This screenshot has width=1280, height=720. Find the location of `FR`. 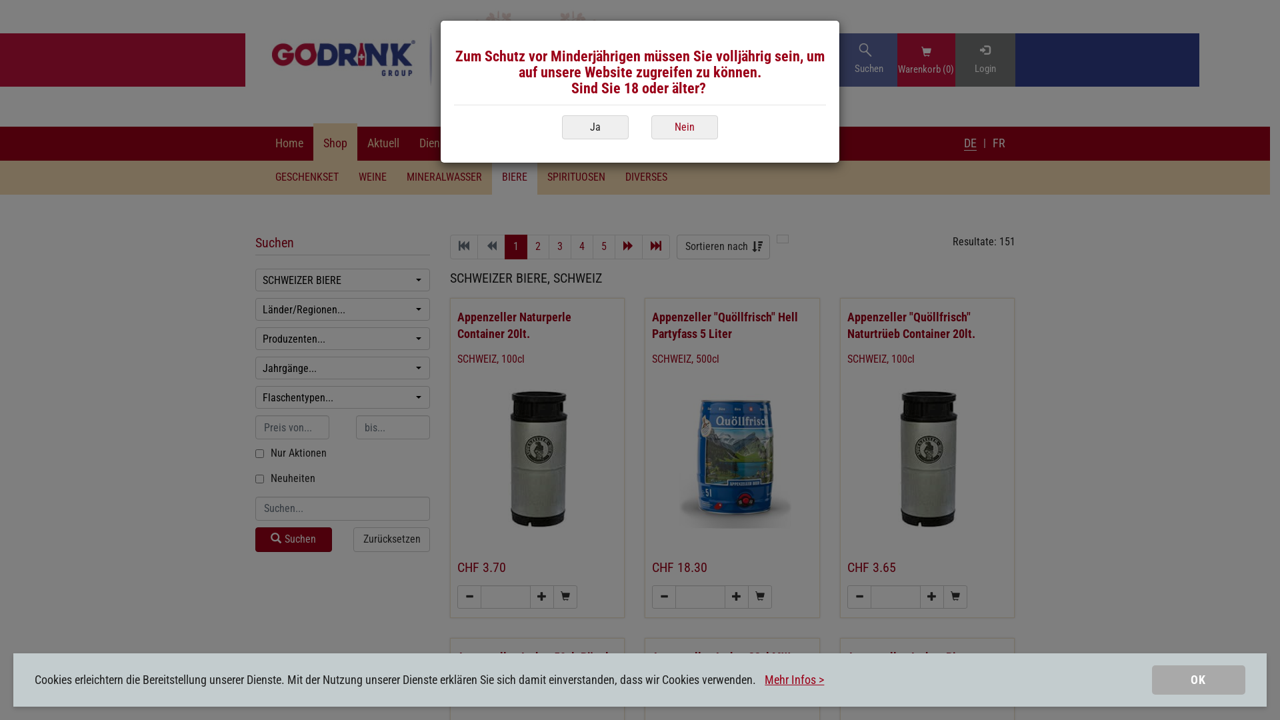

FR is located at coordinates (999, 143).